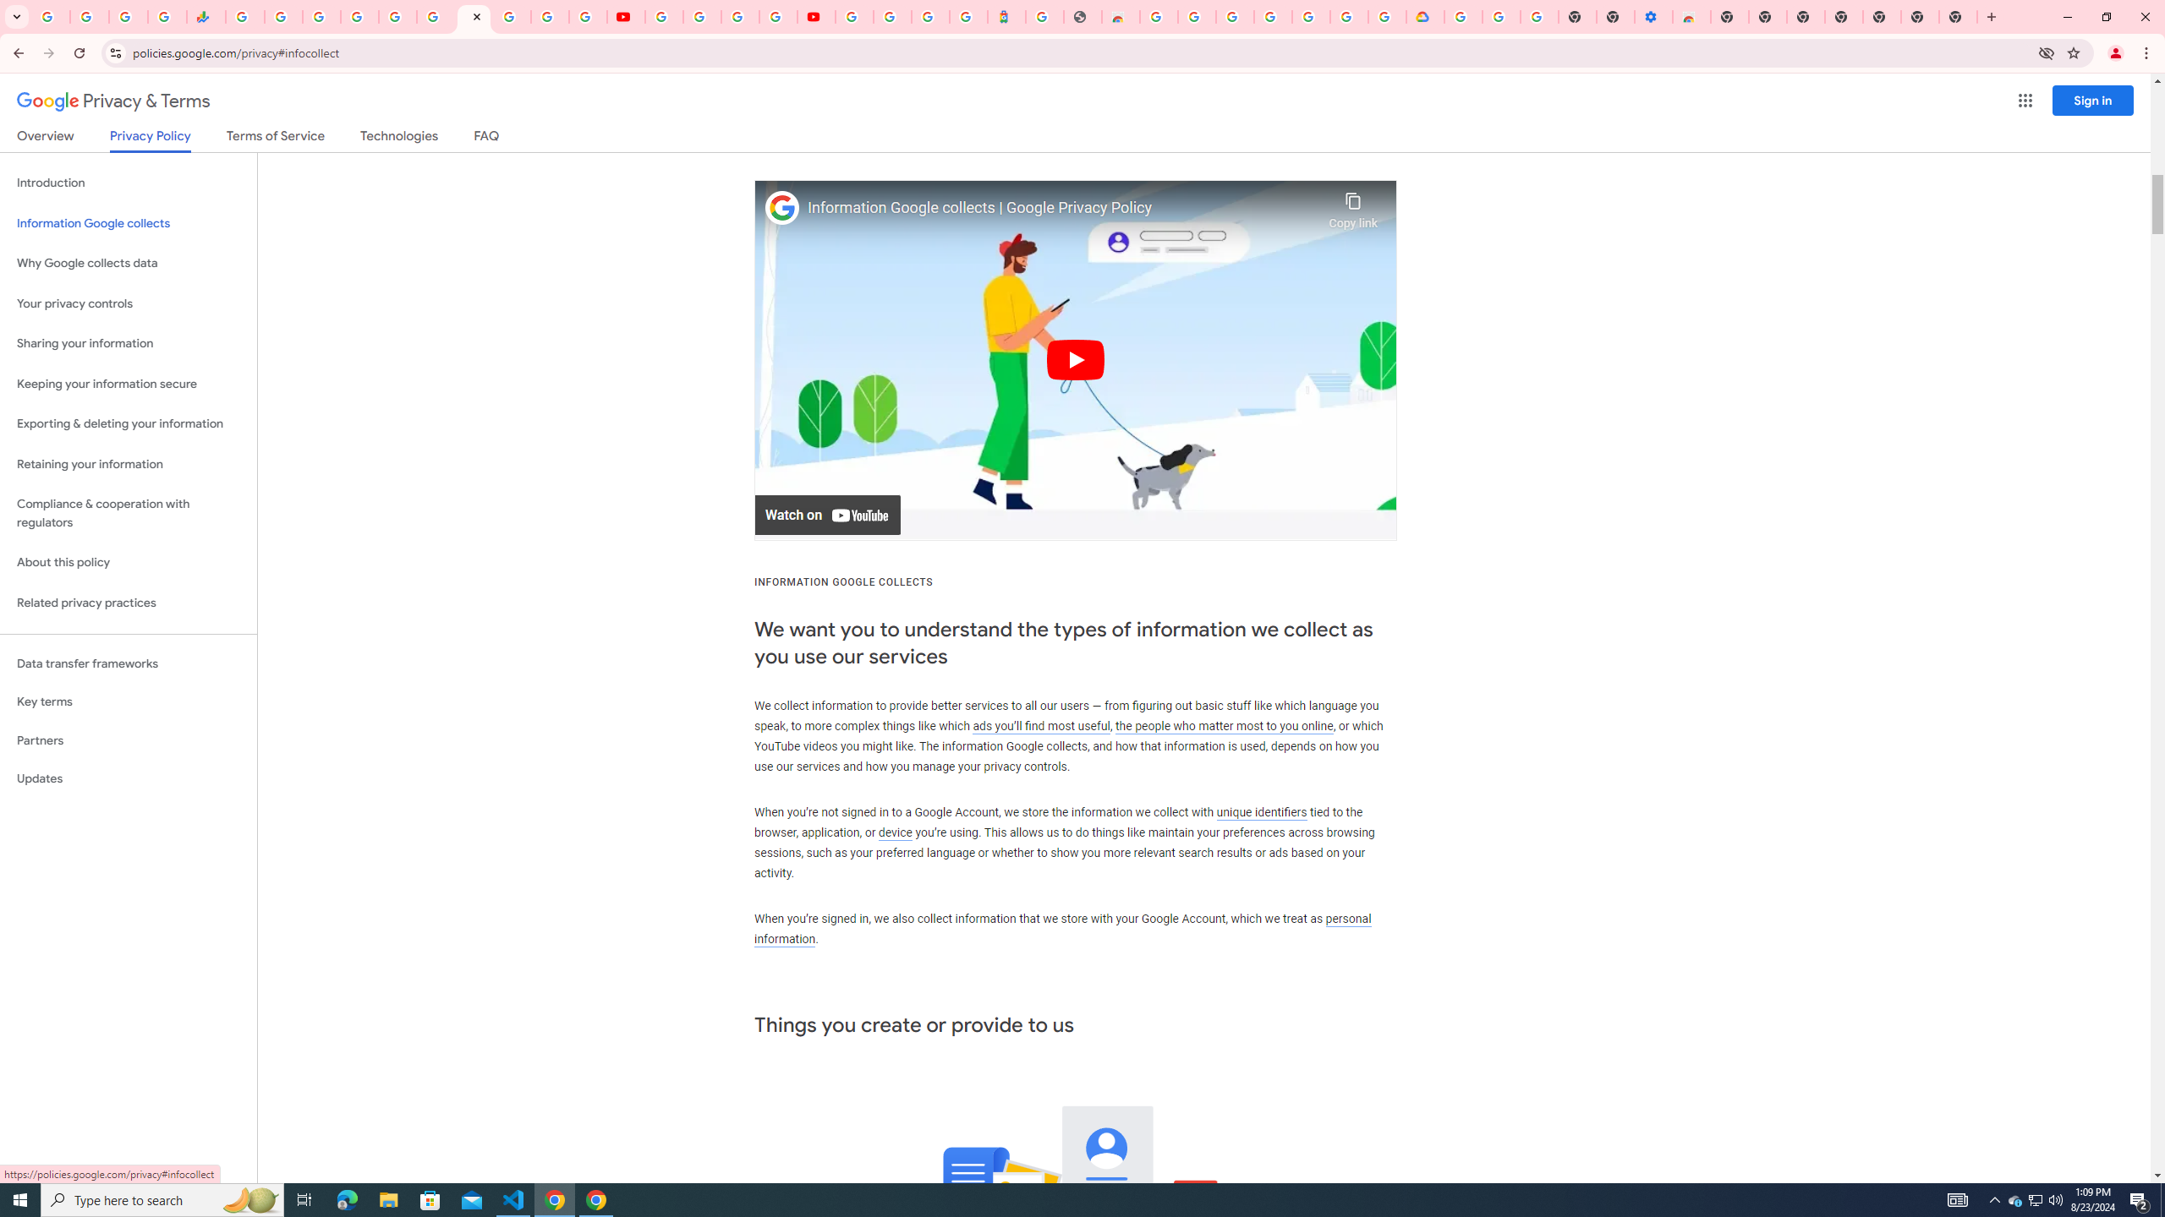 The width and height of the screenshot is (2165, 1217). I want to click on Sign in - Google Accounts, so click(1235, 17).